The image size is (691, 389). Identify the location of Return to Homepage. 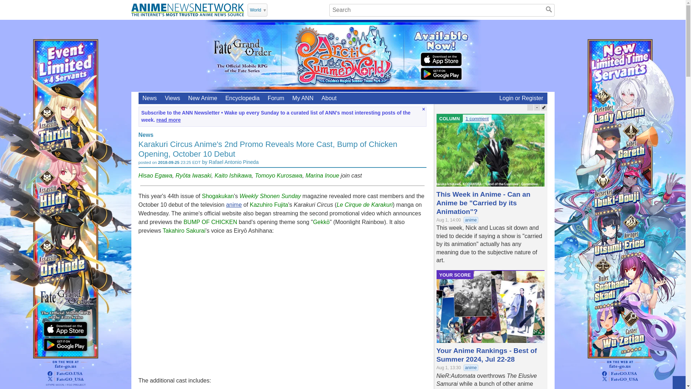
(187, 10).